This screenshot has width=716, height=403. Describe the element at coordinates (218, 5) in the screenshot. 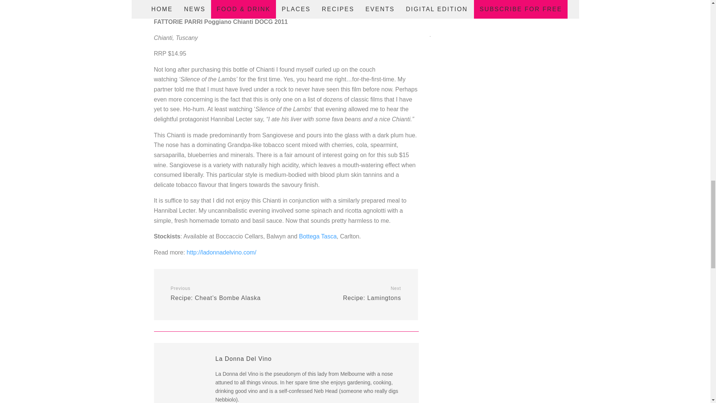

I see `Bottega Tasca` at that location.